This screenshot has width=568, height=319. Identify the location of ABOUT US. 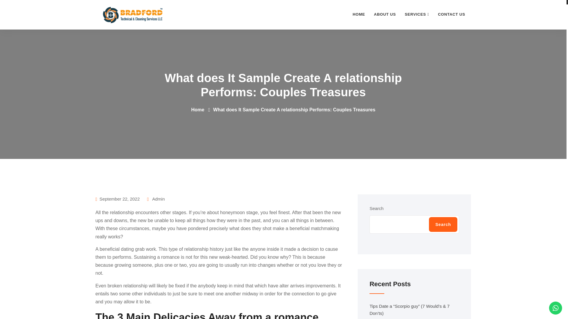
(385, 14).